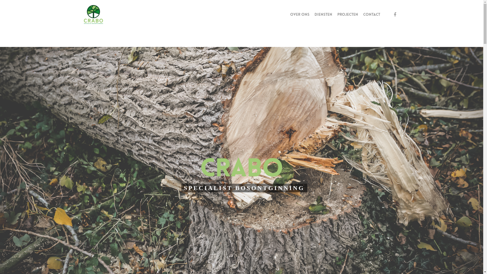 This screenshot has width=487, height=274. Describe the element at coordinates (323, 15) in the screenshot. I see `DIENSTEN` at that location.